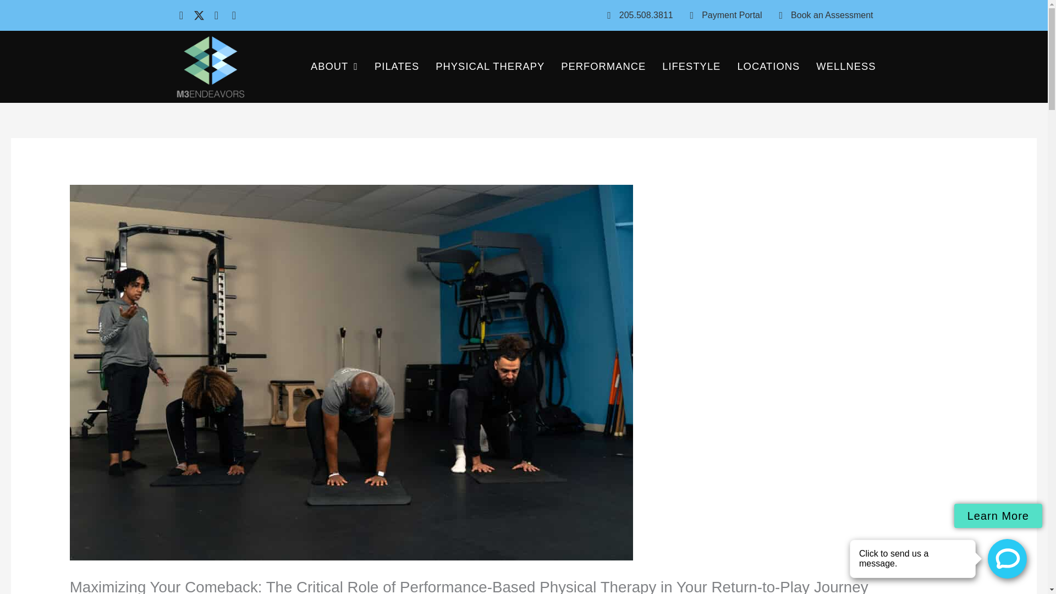 This screenshot has width=1056, height=594. Describe the element at coordinates (490, 66) in the screenshot. I see `PHYSICAL THERAPY` at that location.